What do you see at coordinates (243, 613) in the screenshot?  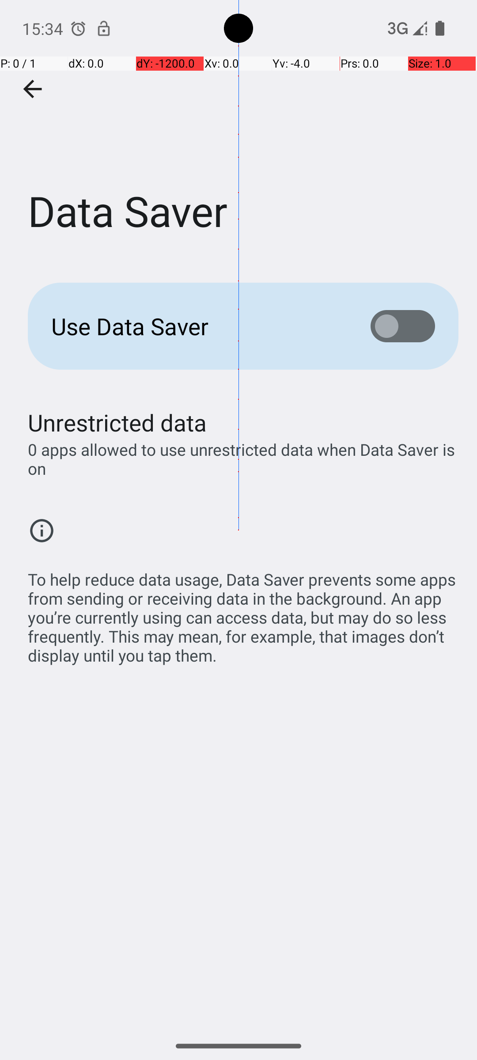 I see `To help reduce data usage, Data Saver prevents some apps from sending or receiving data in the background. An app you’re currently using can access data, but may do so less frequently. This may mean, for example, that images don’t display until you tap them.` at bounding box center [243, 613].